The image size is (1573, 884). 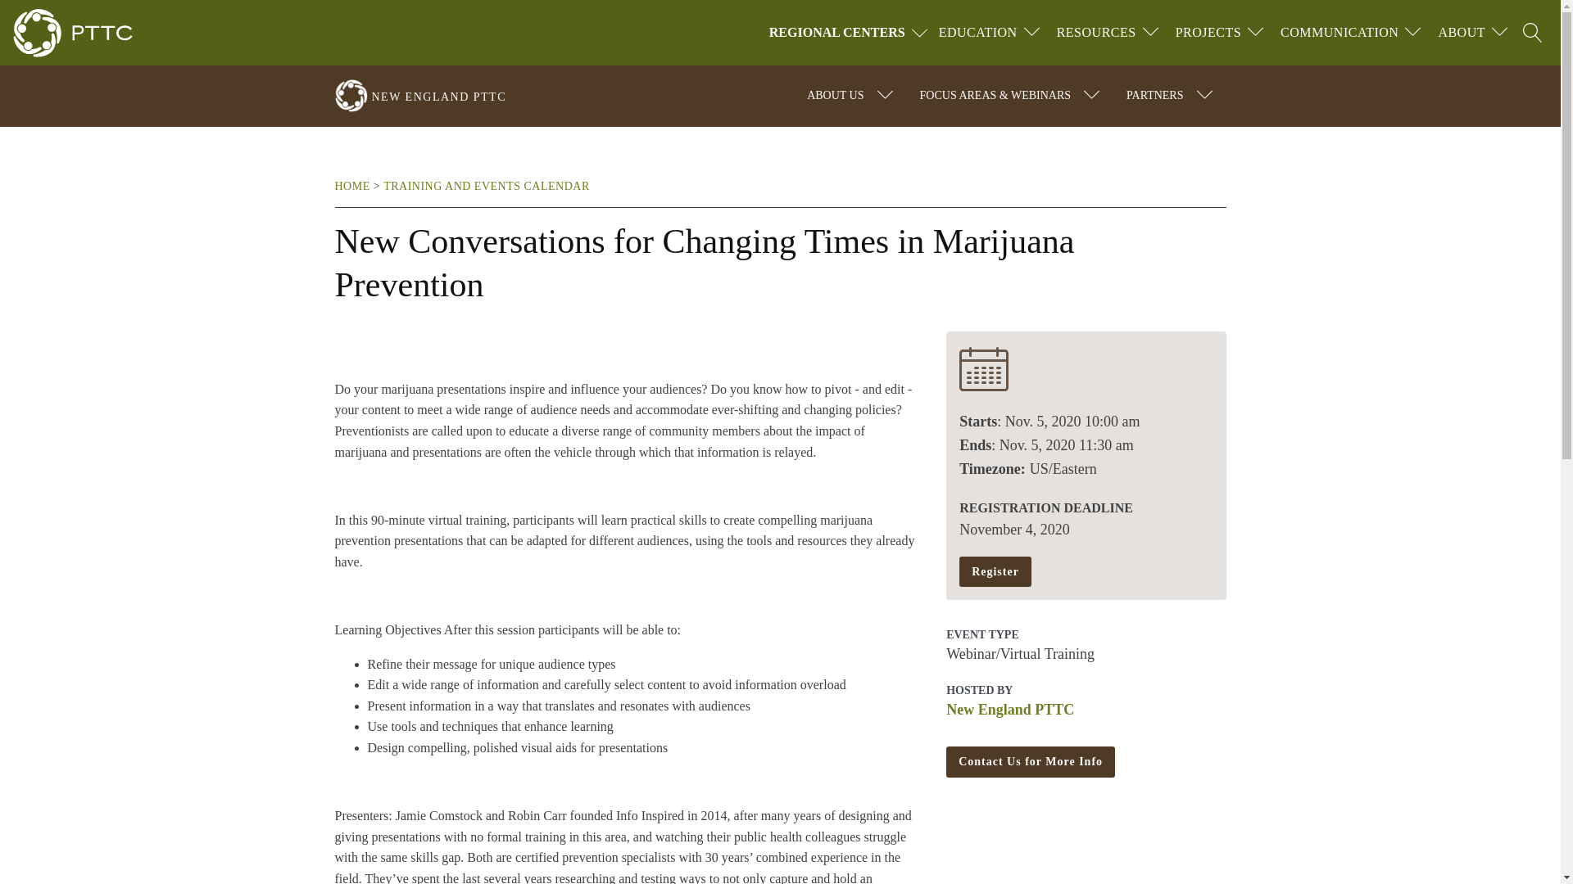 I want to click on PROJECTS, so click(x=1208, y=33).